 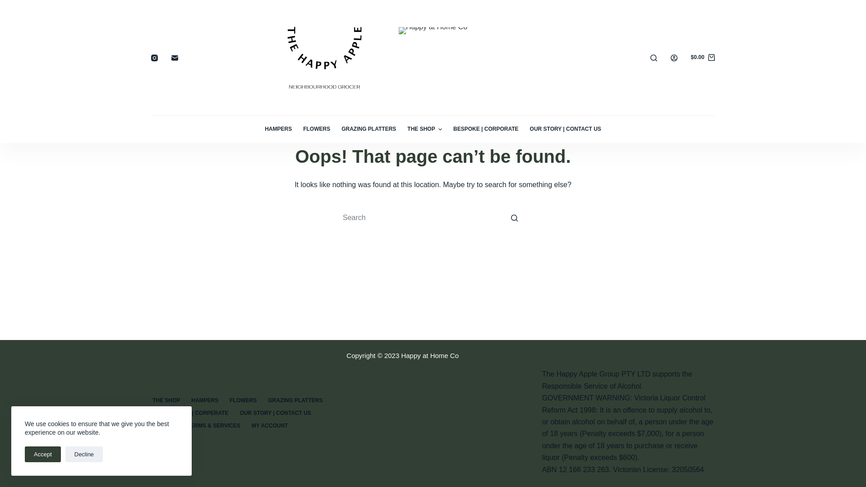 I want to click on Skip to content, so click(x=9, y=5).